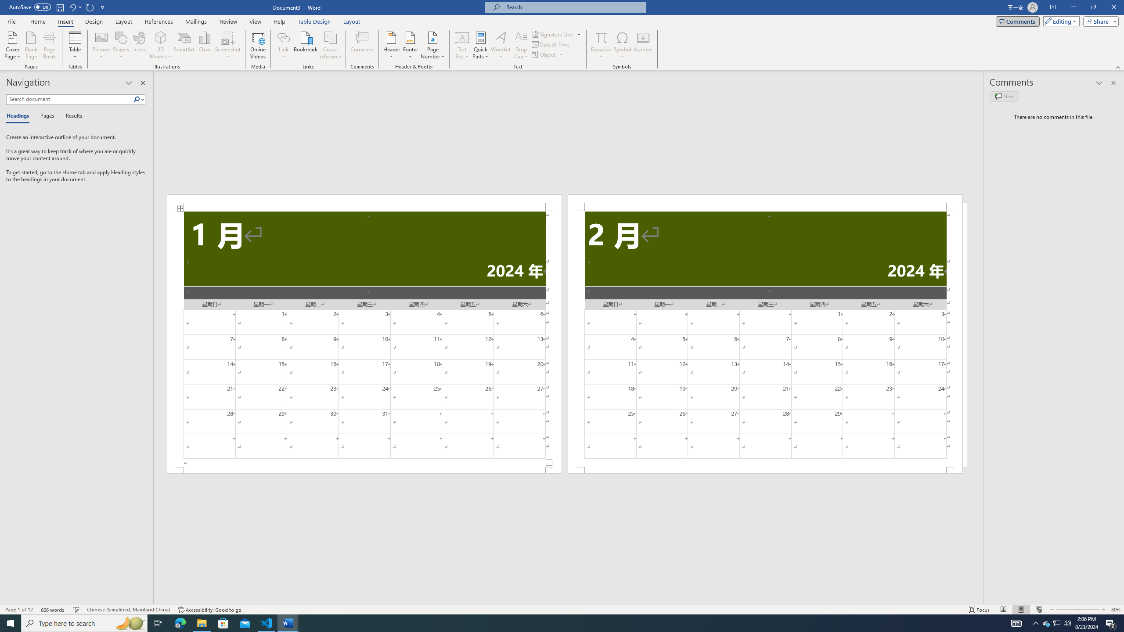  Describe the element at coordinates (71, 116) in the screenshot. I see `Results` at that location.